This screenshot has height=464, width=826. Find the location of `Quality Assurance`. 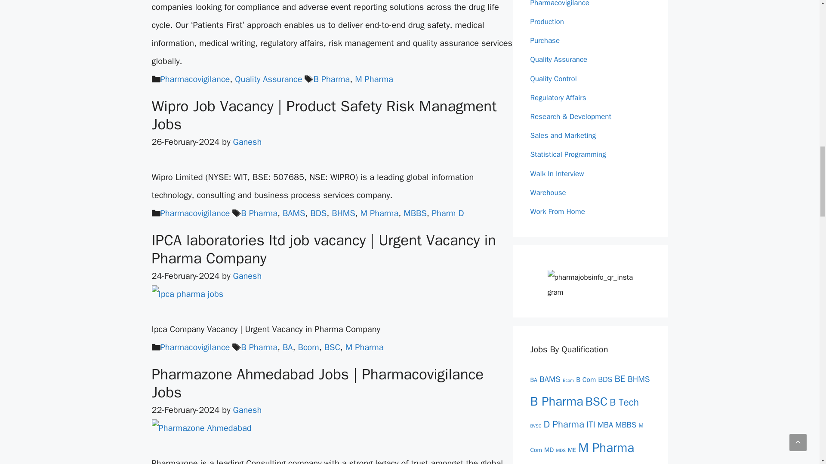

Quality Assurance is located at coordinates (268, 79).